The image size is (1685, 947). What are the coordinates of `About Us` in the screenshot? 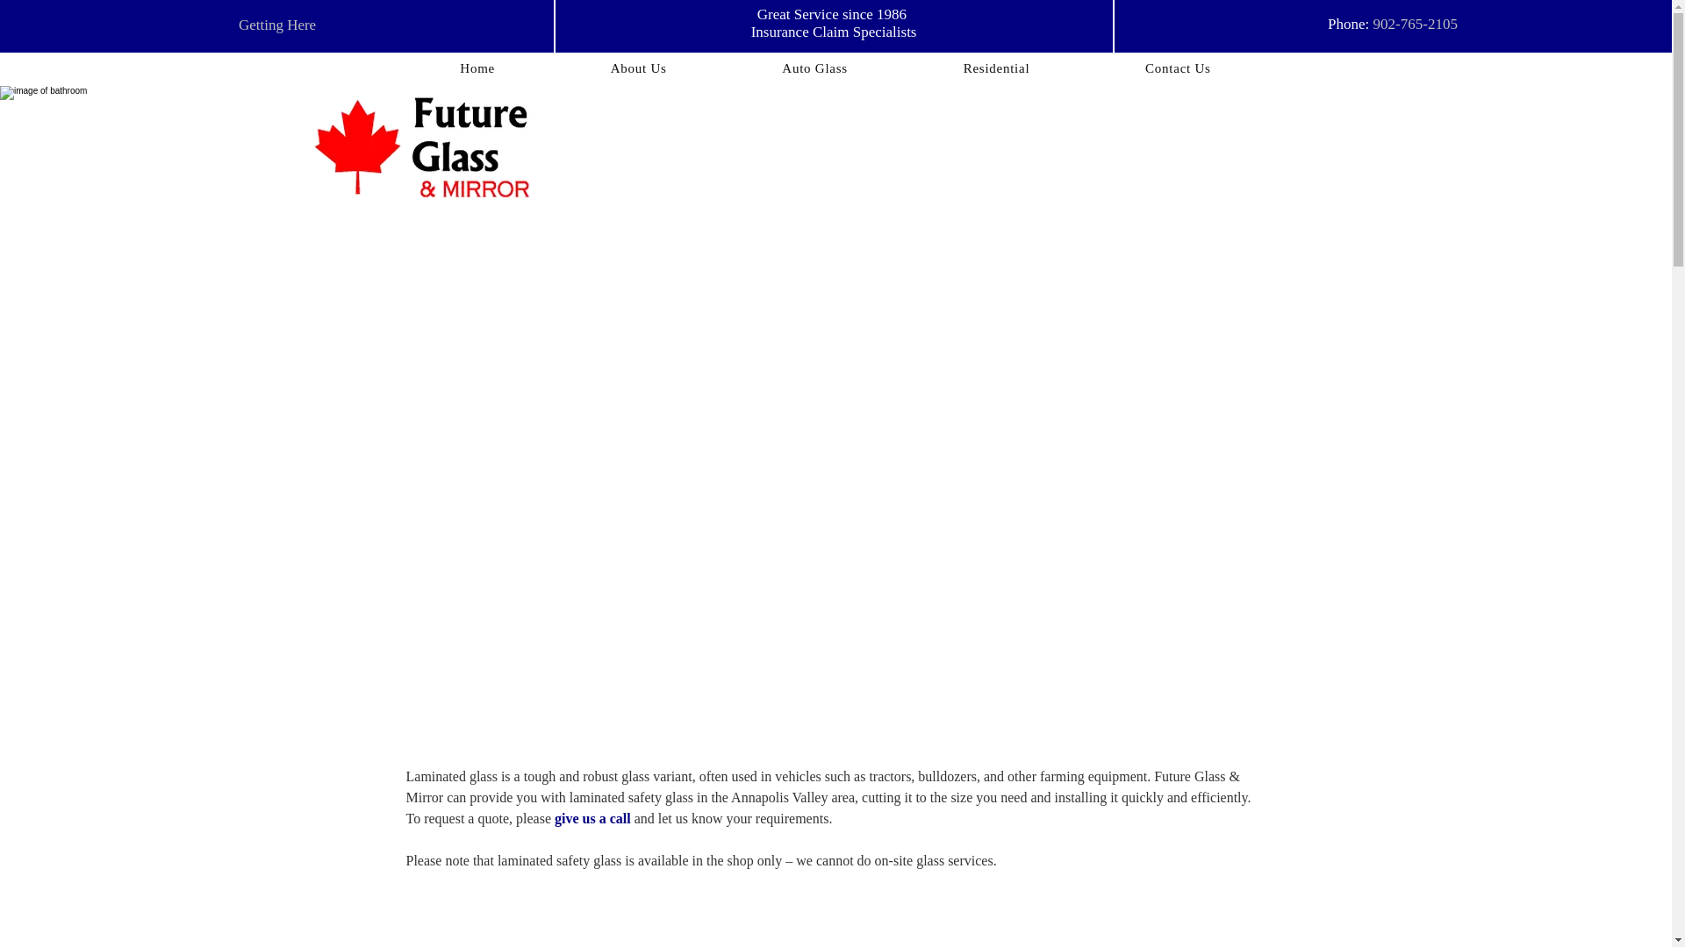 It's located at (638, 68).